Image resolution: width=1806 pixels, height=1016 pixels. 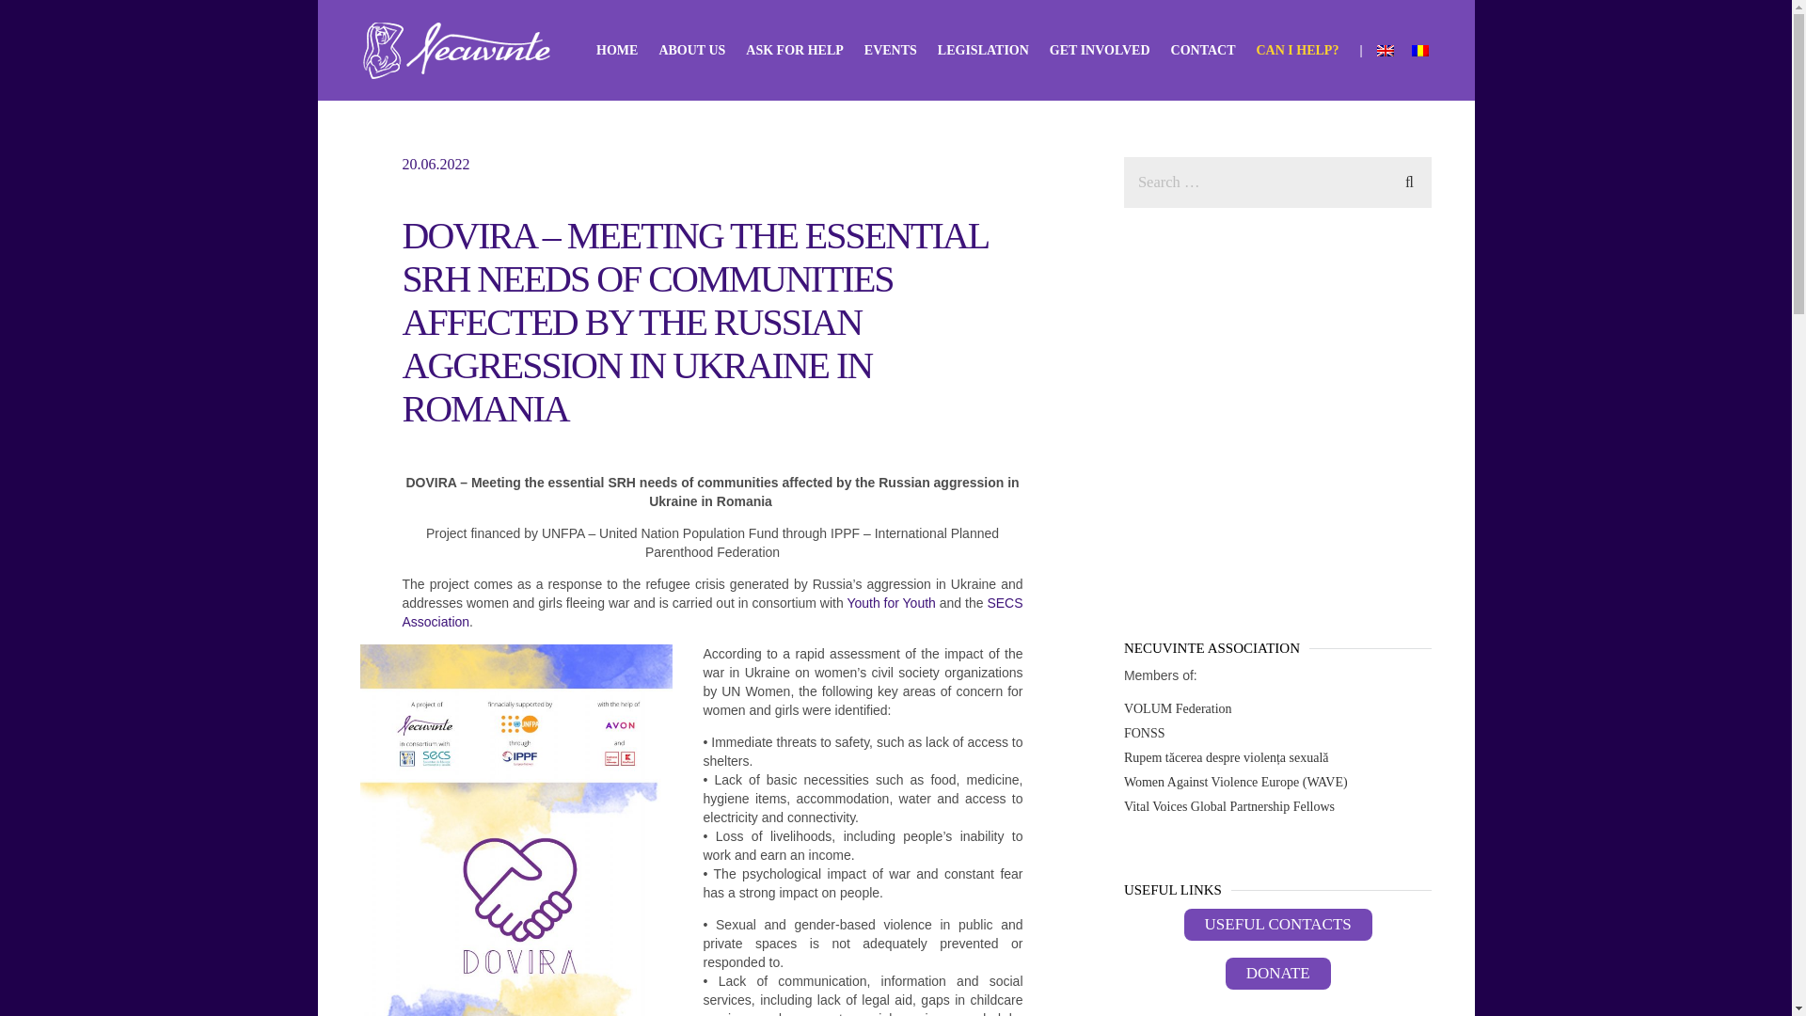 I want to click on ABOUT US, so click(x=692, y=49).